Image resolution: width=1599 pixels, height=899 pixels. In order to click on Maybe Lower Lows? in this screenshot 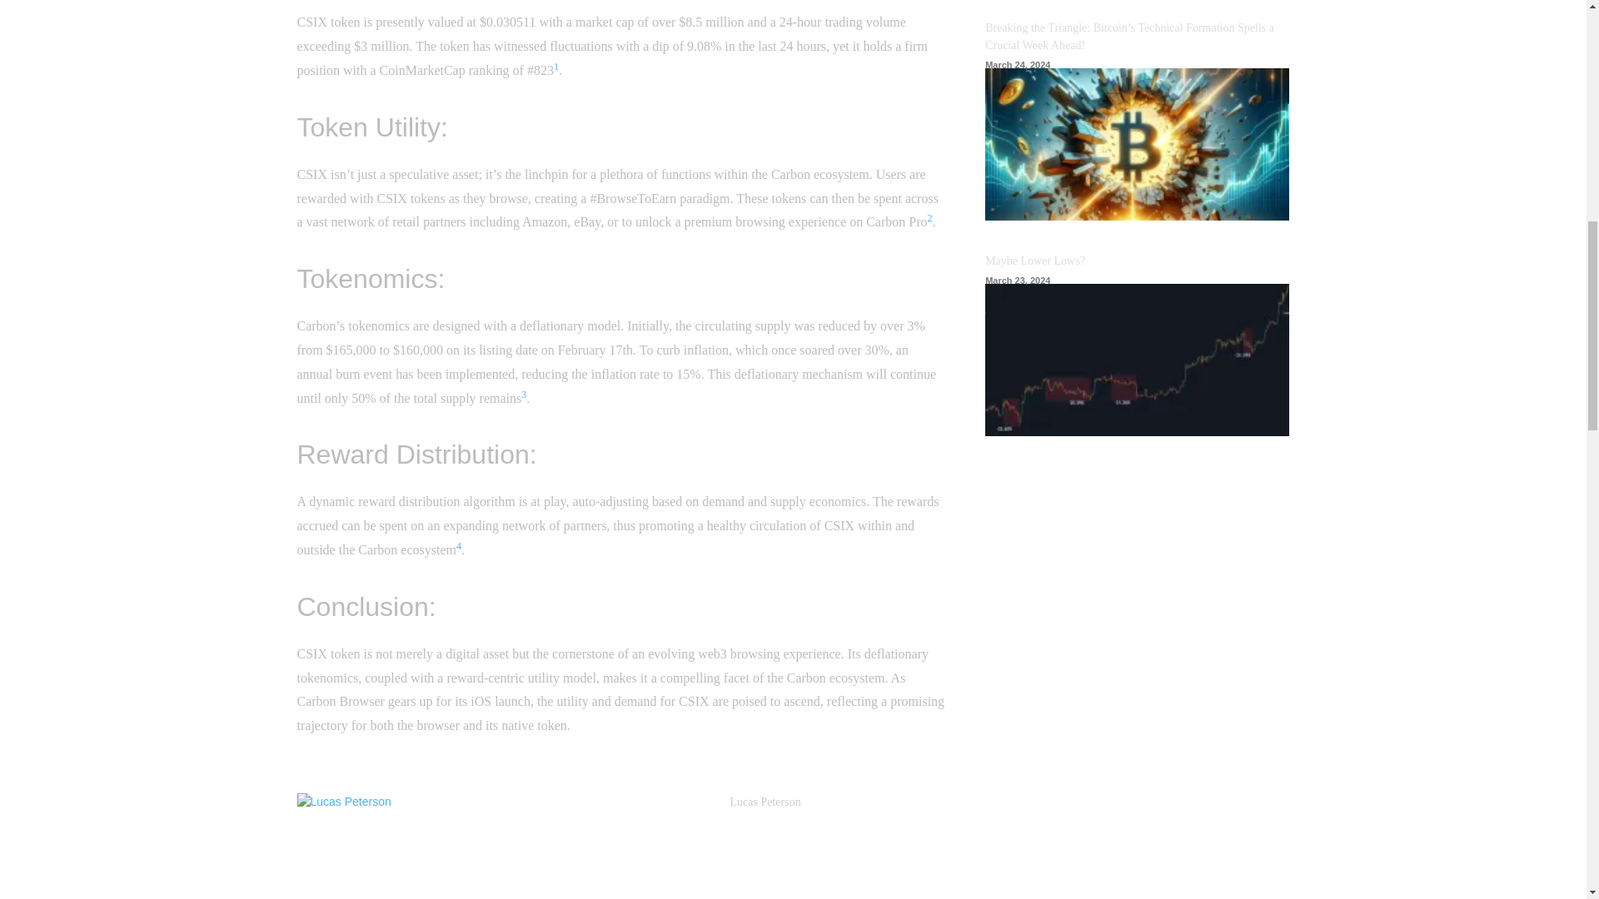, I will do `click(1136, 360)`.